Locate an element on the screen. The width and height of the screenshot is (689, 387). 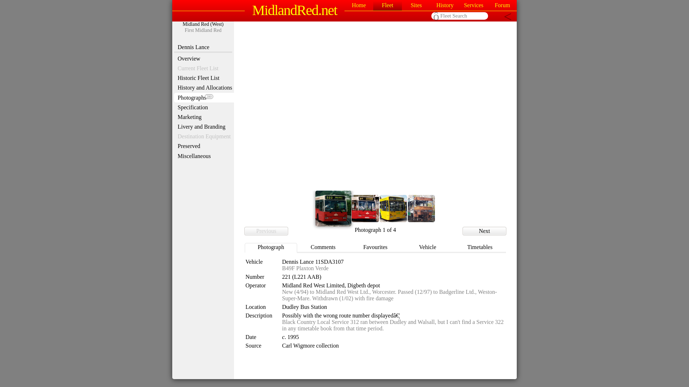
Sites is located at coordinates (416, 5).